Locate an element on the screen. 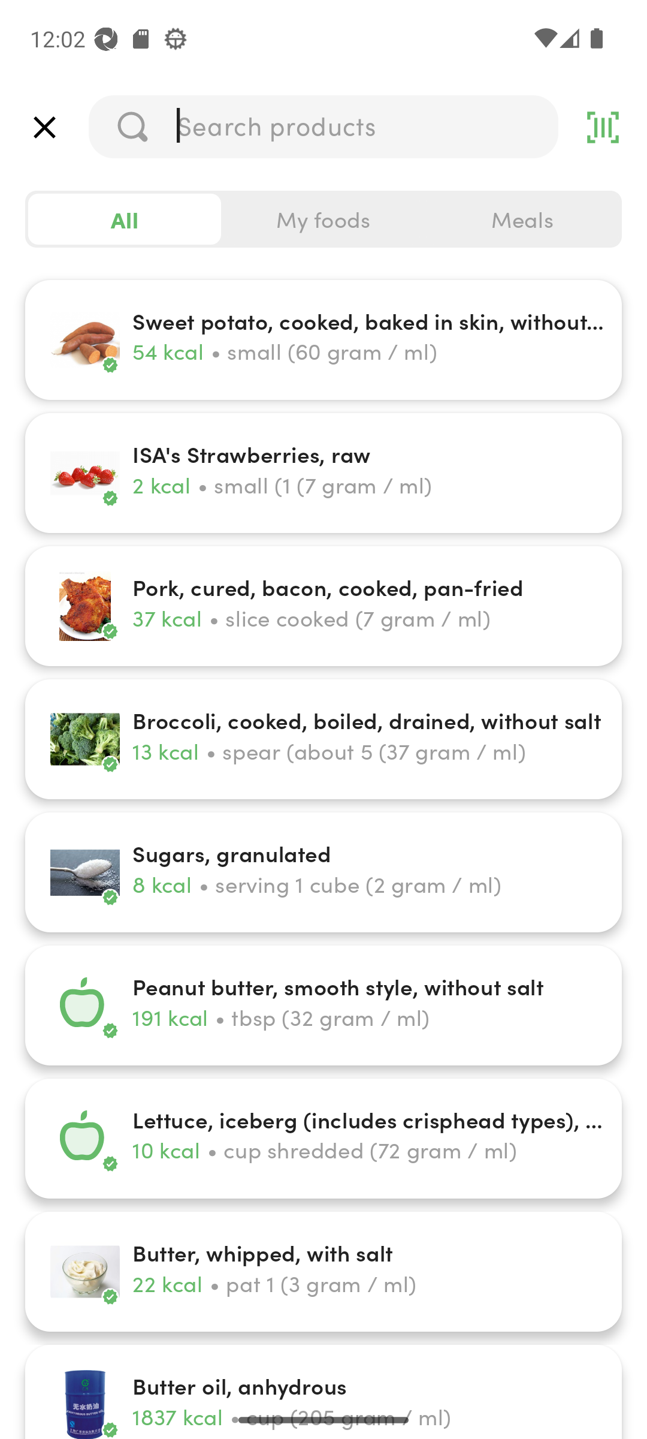 This screenshot has height=1439, width=647. top_right_action is located at coordinates (603, 127).